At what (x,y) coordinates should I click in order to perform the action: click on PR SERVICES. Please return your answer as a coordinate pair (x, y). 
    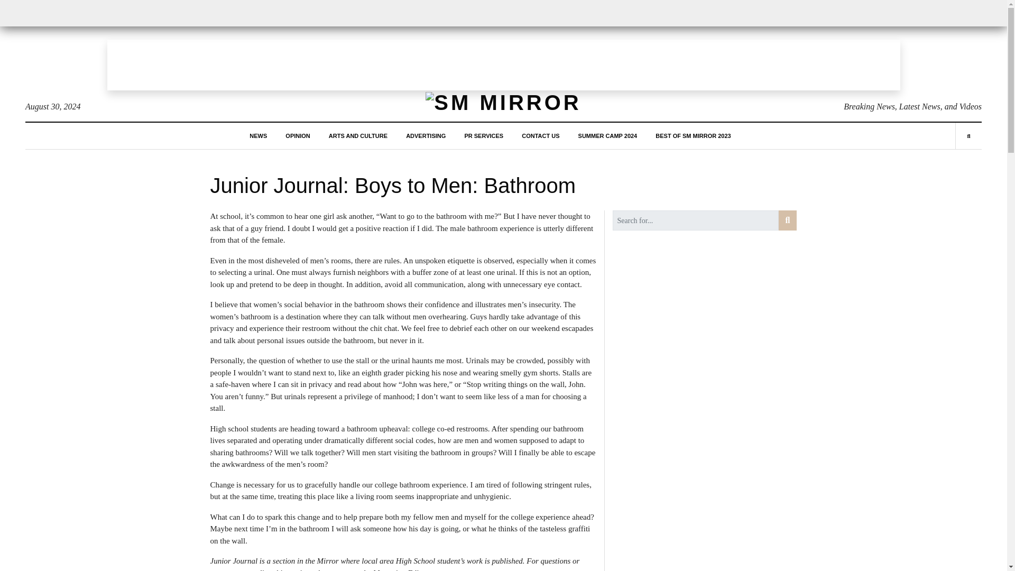
    Looking at the image, I should click on (483, 135).